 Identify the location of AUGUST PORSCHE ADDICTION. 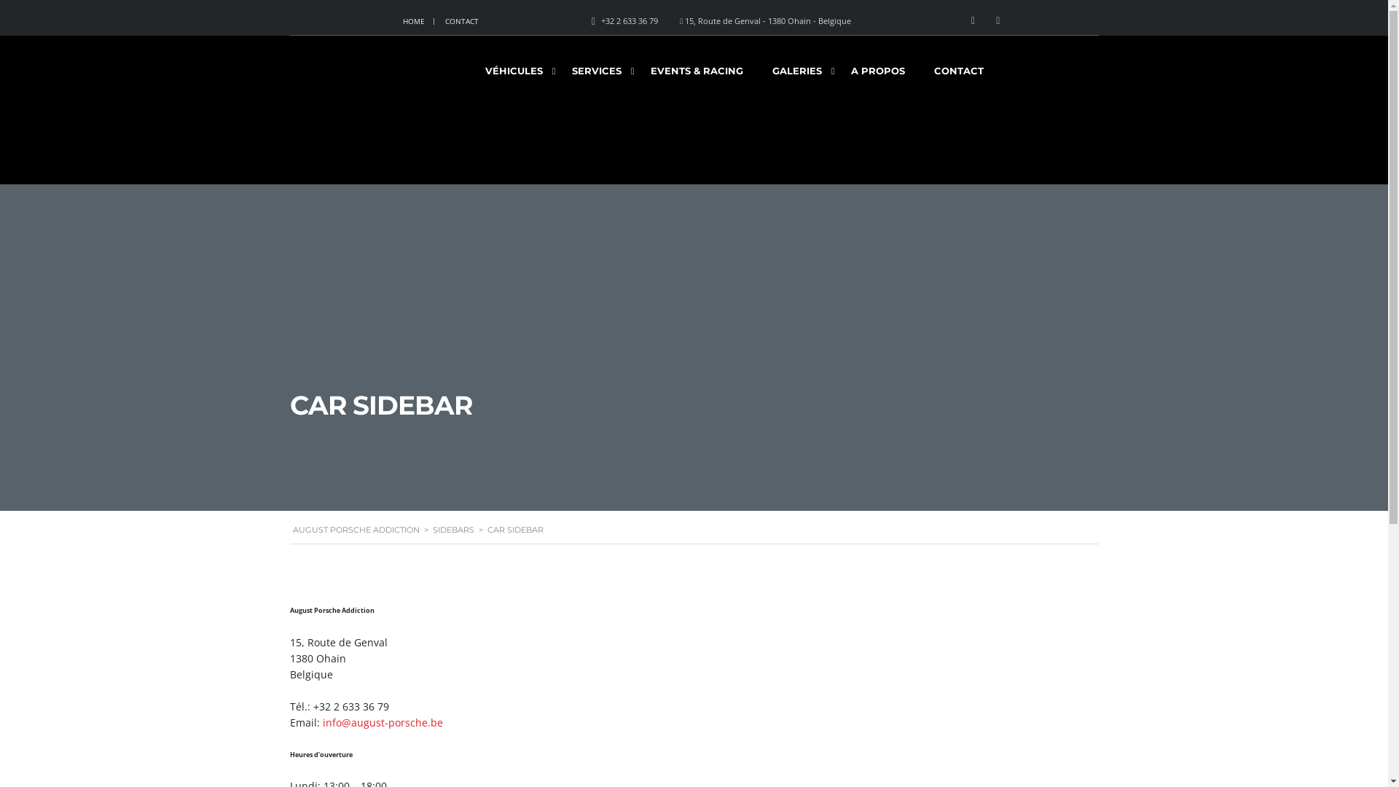
(356, 530).